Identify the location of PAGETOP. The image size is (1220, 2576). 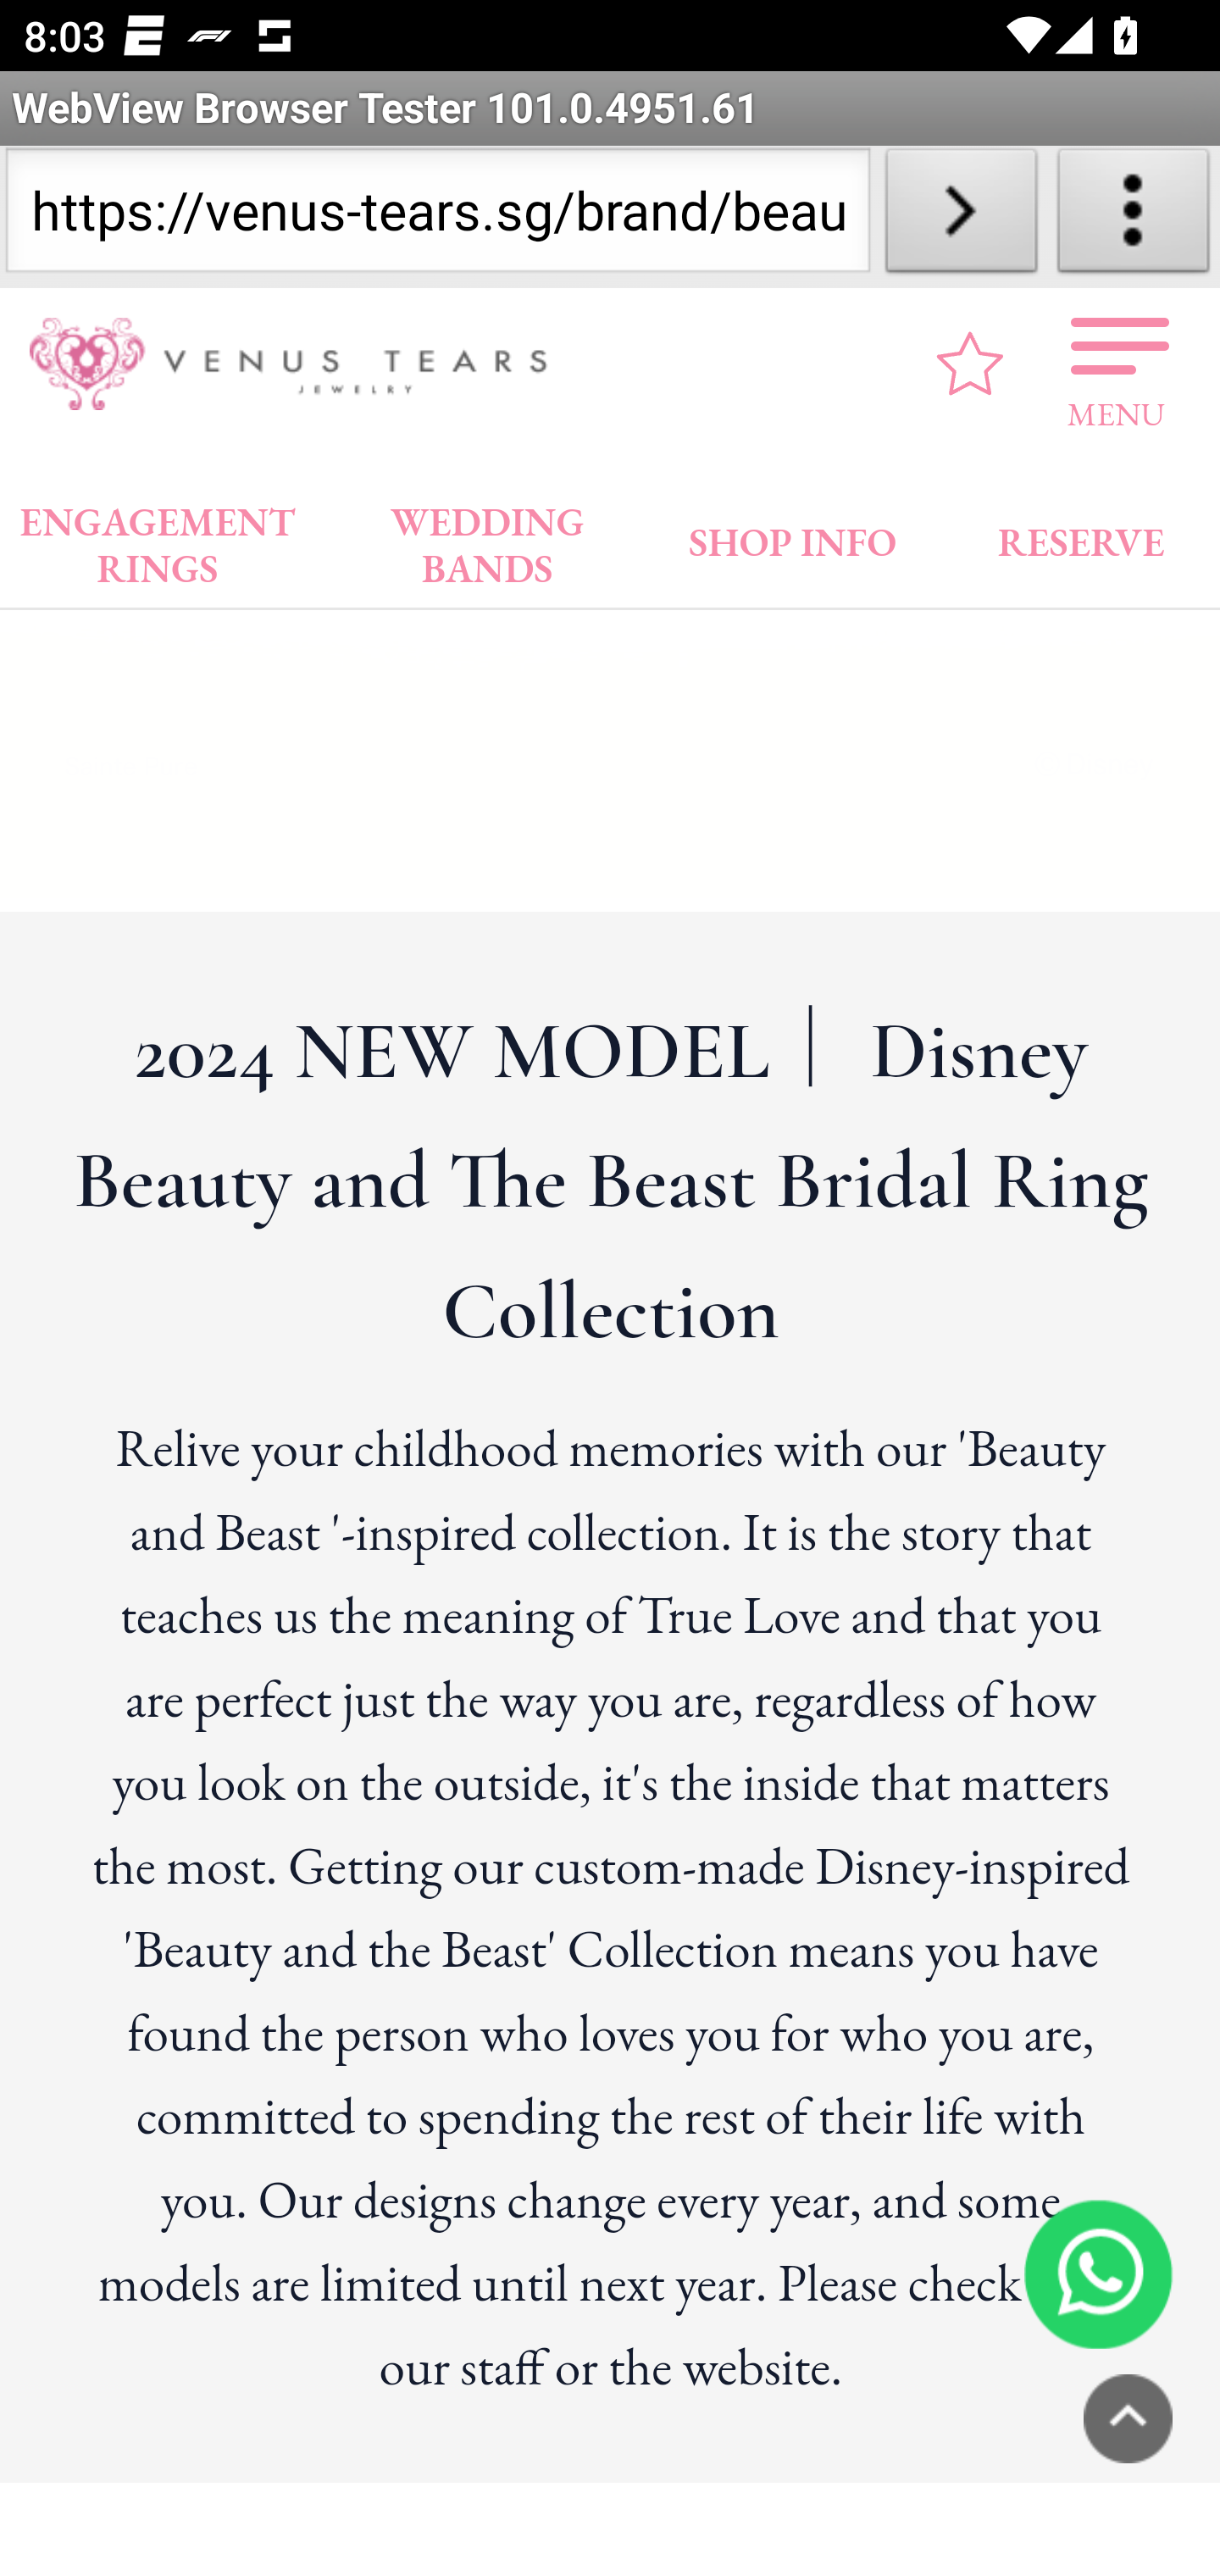
(1128, 2421).